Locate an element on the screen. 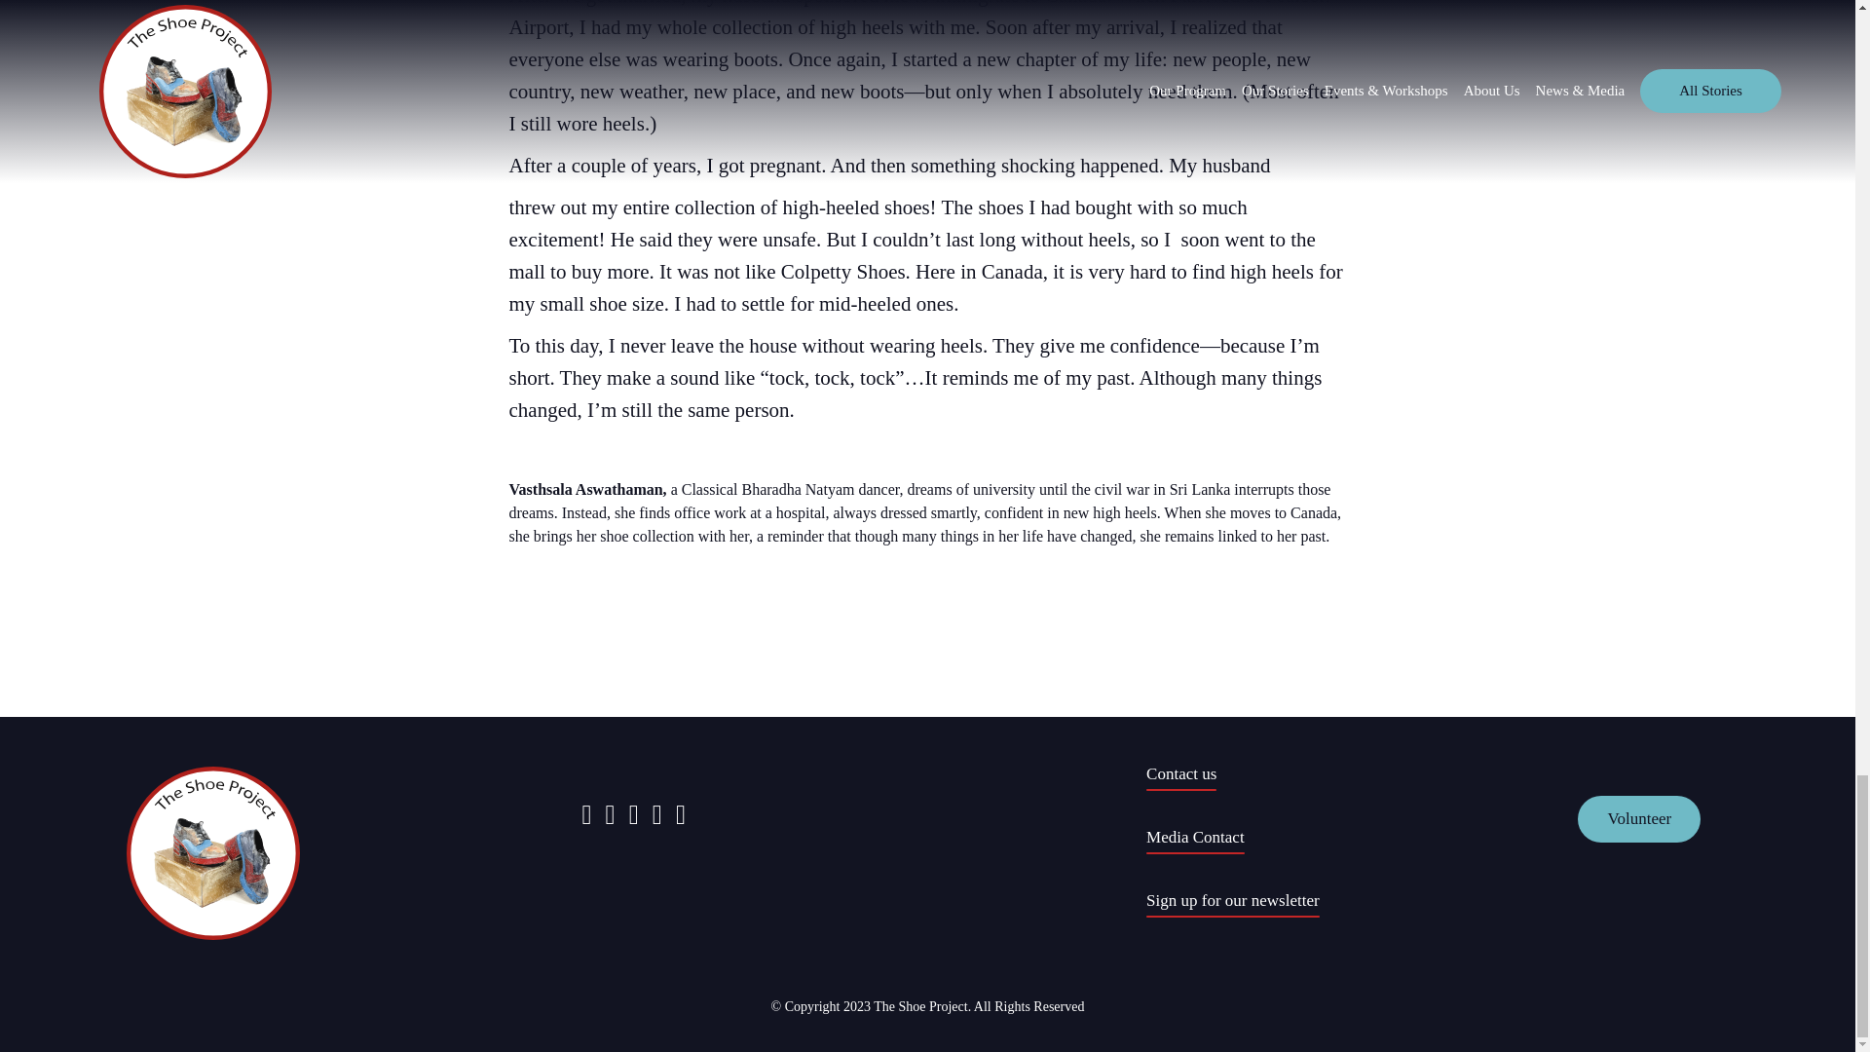  Sign up for our newsletter is located at coordinates (1233, 904).